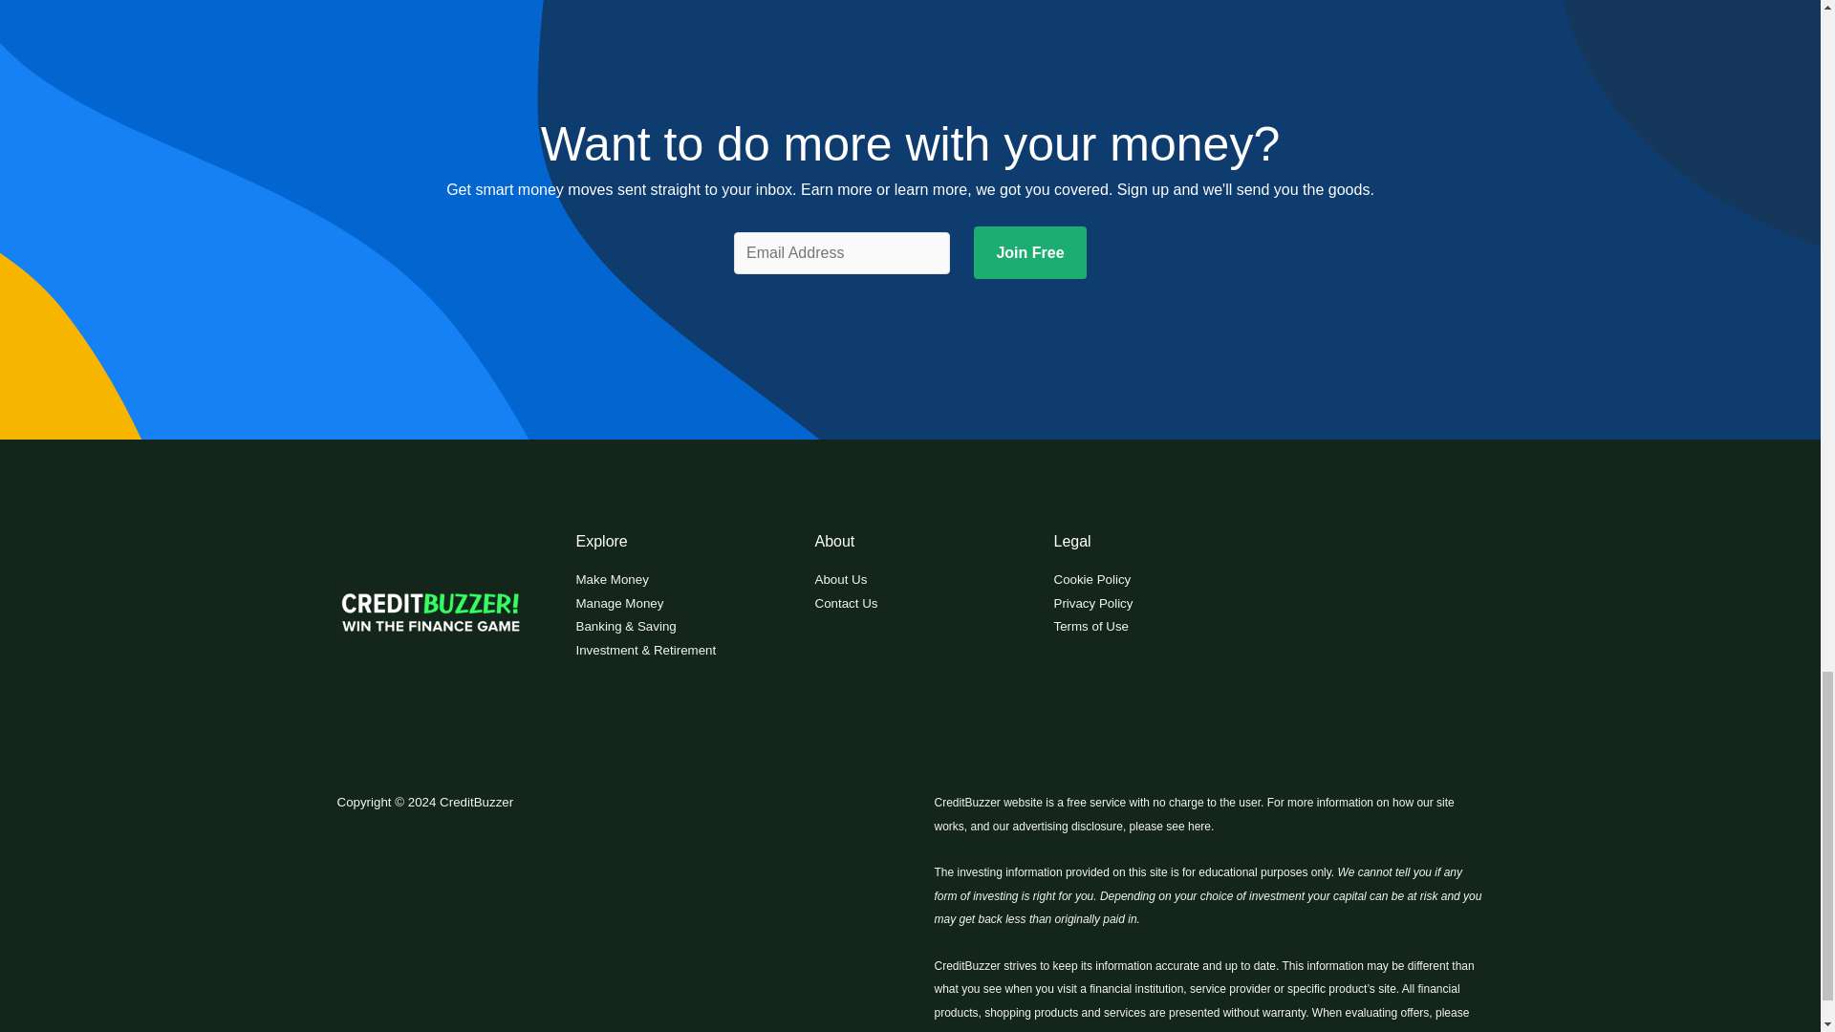 This screenshot has width=1835, height=1032. I want to click on Join Free, so click(1030, 252).